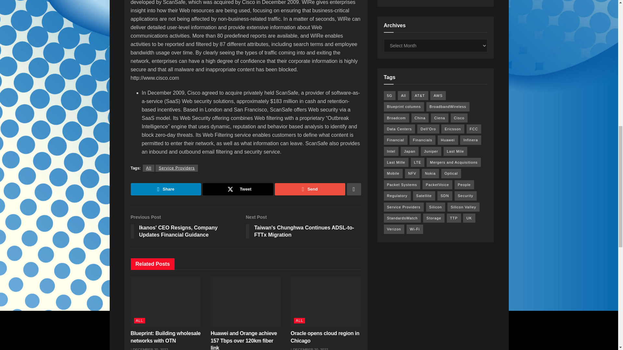  What do you see at coordinates (177, 168) in the screenshot?
I see `Service Providers` at bounding box center [177, 168].